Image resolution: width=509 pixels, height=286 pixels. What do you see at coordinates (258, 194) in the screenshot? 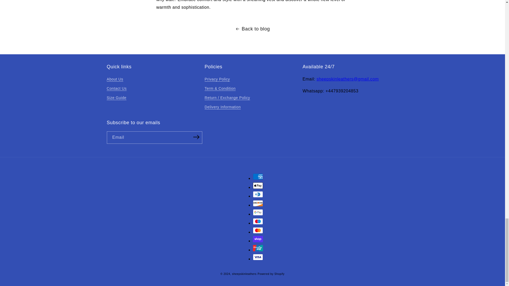
I see `Diners Club` at bounding box center [258, 194].